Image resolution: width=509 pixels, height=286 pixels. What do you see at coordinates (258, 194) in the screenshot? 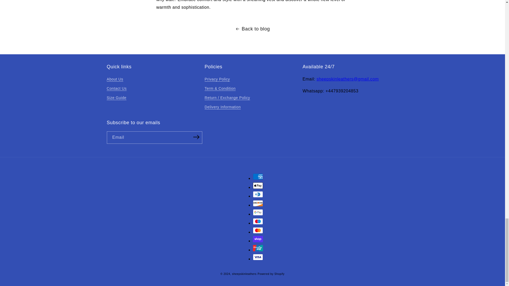
I see `Diners Club` at bounding box center [258, 194].